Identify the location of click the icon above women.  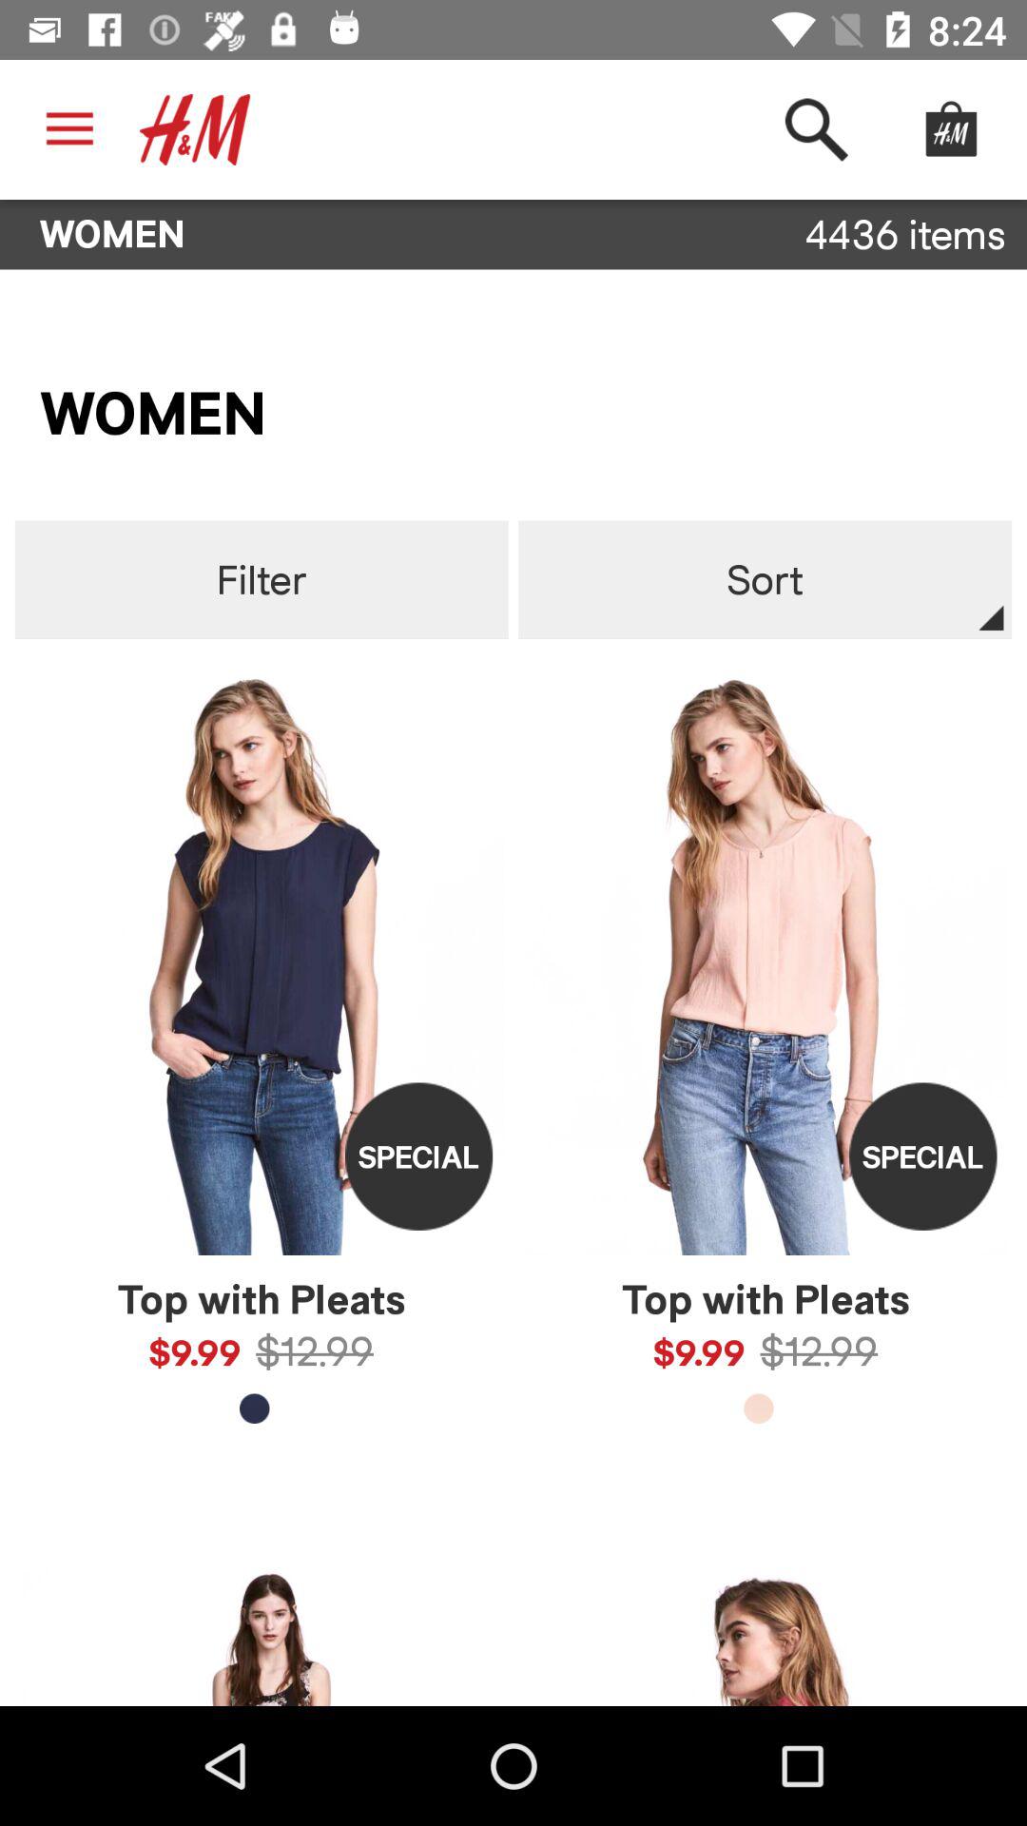
(195, 129).